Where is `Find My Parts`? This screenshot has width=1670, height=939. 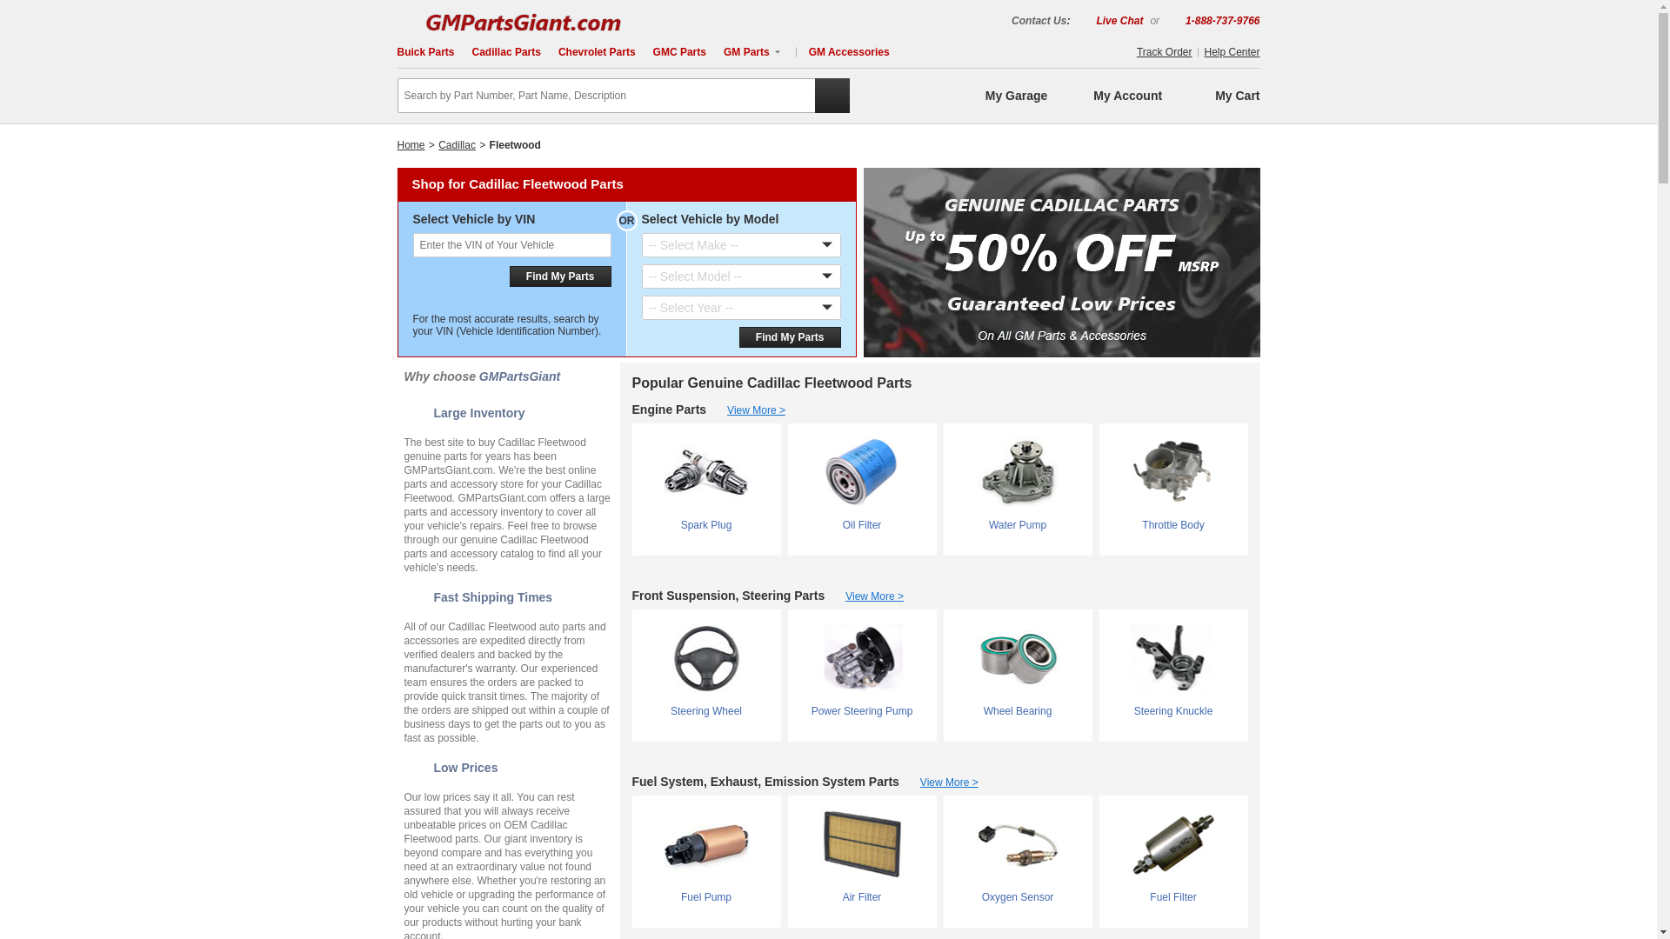 Find My Parts is located at coordinates (790, 336).